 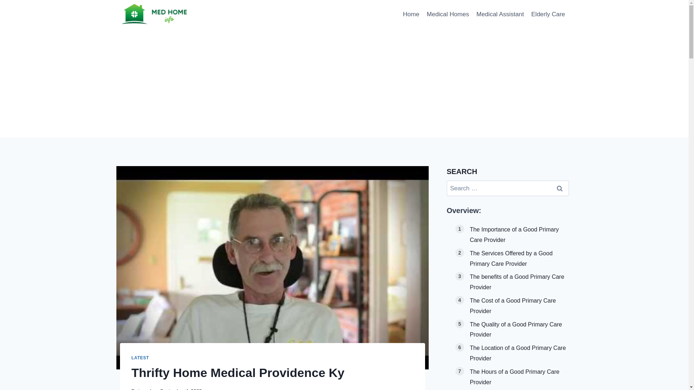 What do you see at coordinates (140, 357) in the screenshot?
I see `LATEST` at bounding box center [140, 357].